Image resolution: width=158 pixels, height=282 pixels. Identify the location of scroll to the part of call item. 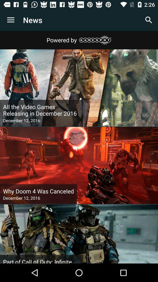
(42, 261).